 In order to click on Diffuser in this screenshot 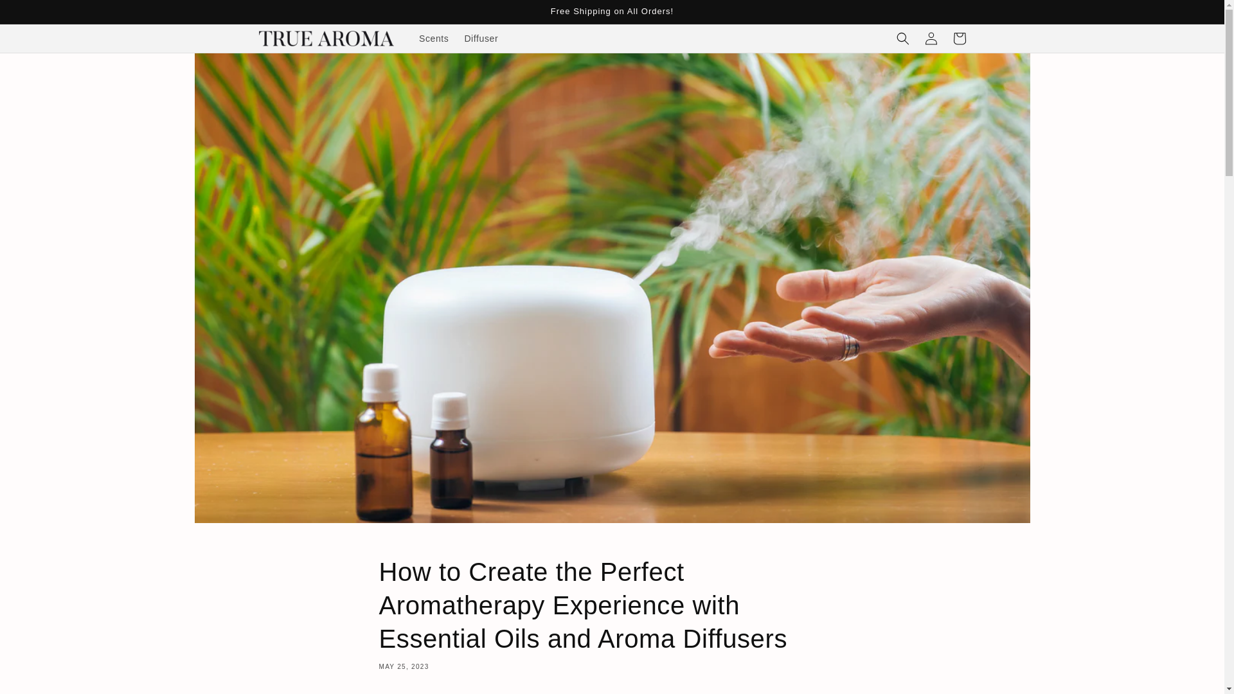, I will do `click(481, 39)`.